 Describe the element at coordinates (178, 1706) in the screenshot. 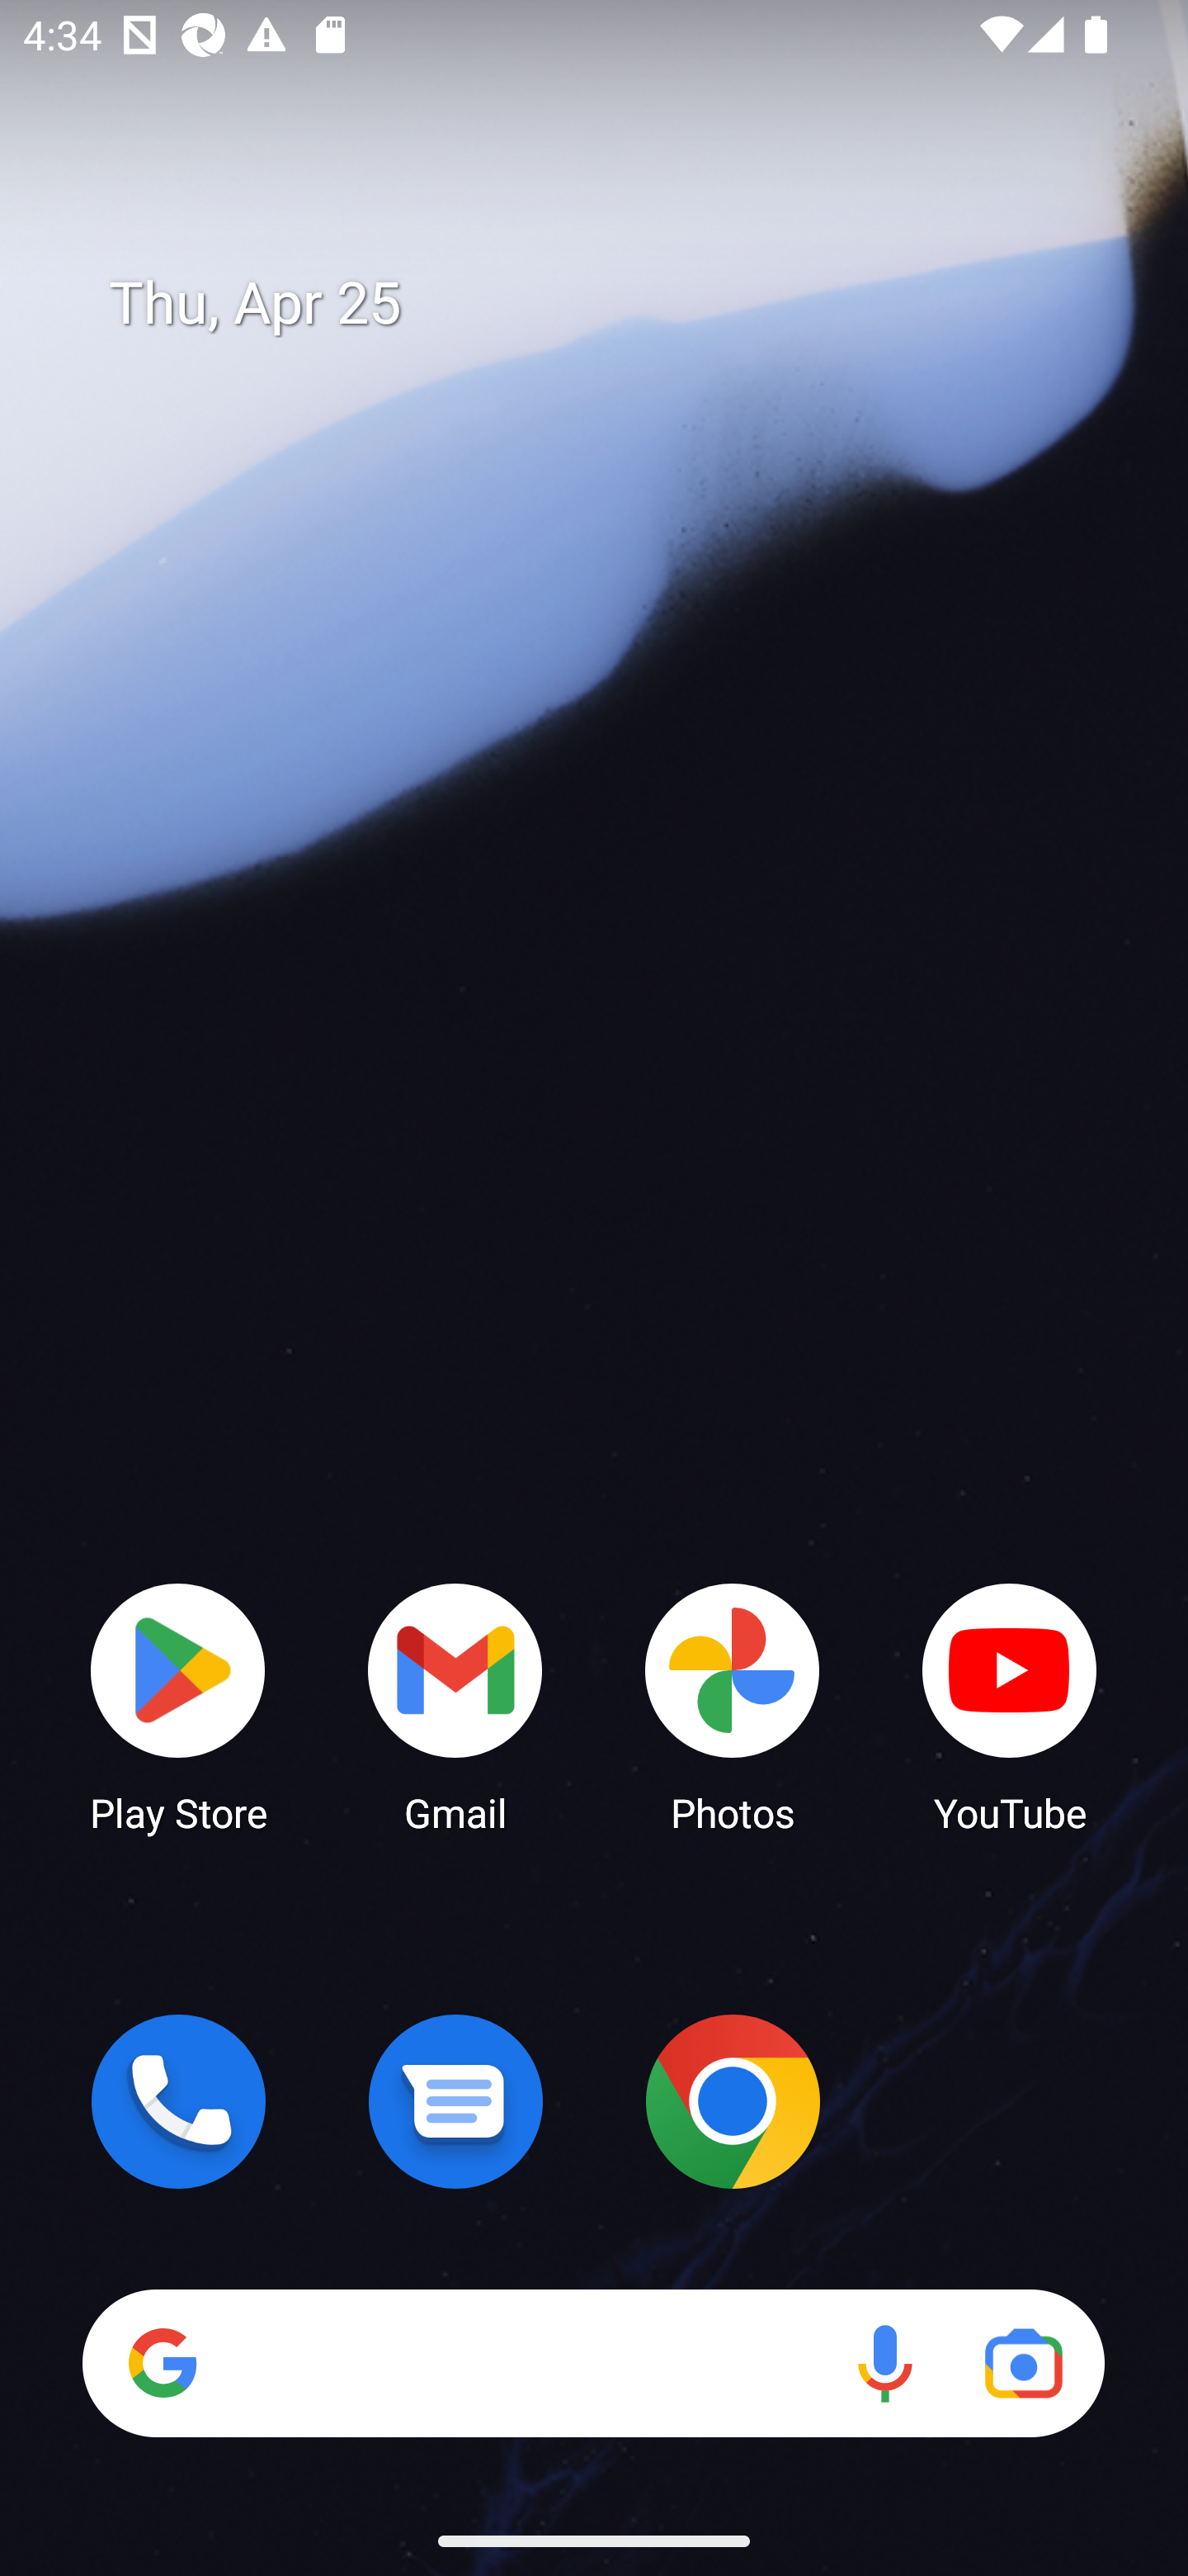

I see `Play Store` at that location.